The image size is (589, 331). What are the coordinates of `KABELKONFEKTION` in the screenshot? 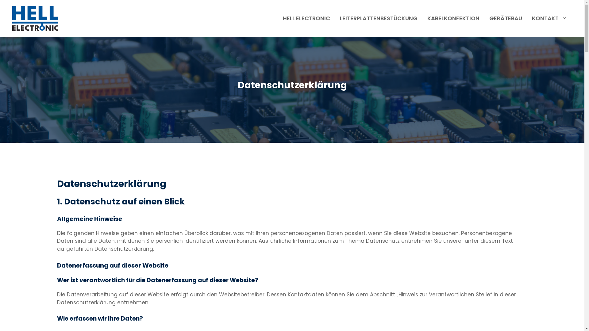 It's located at (453, 18).